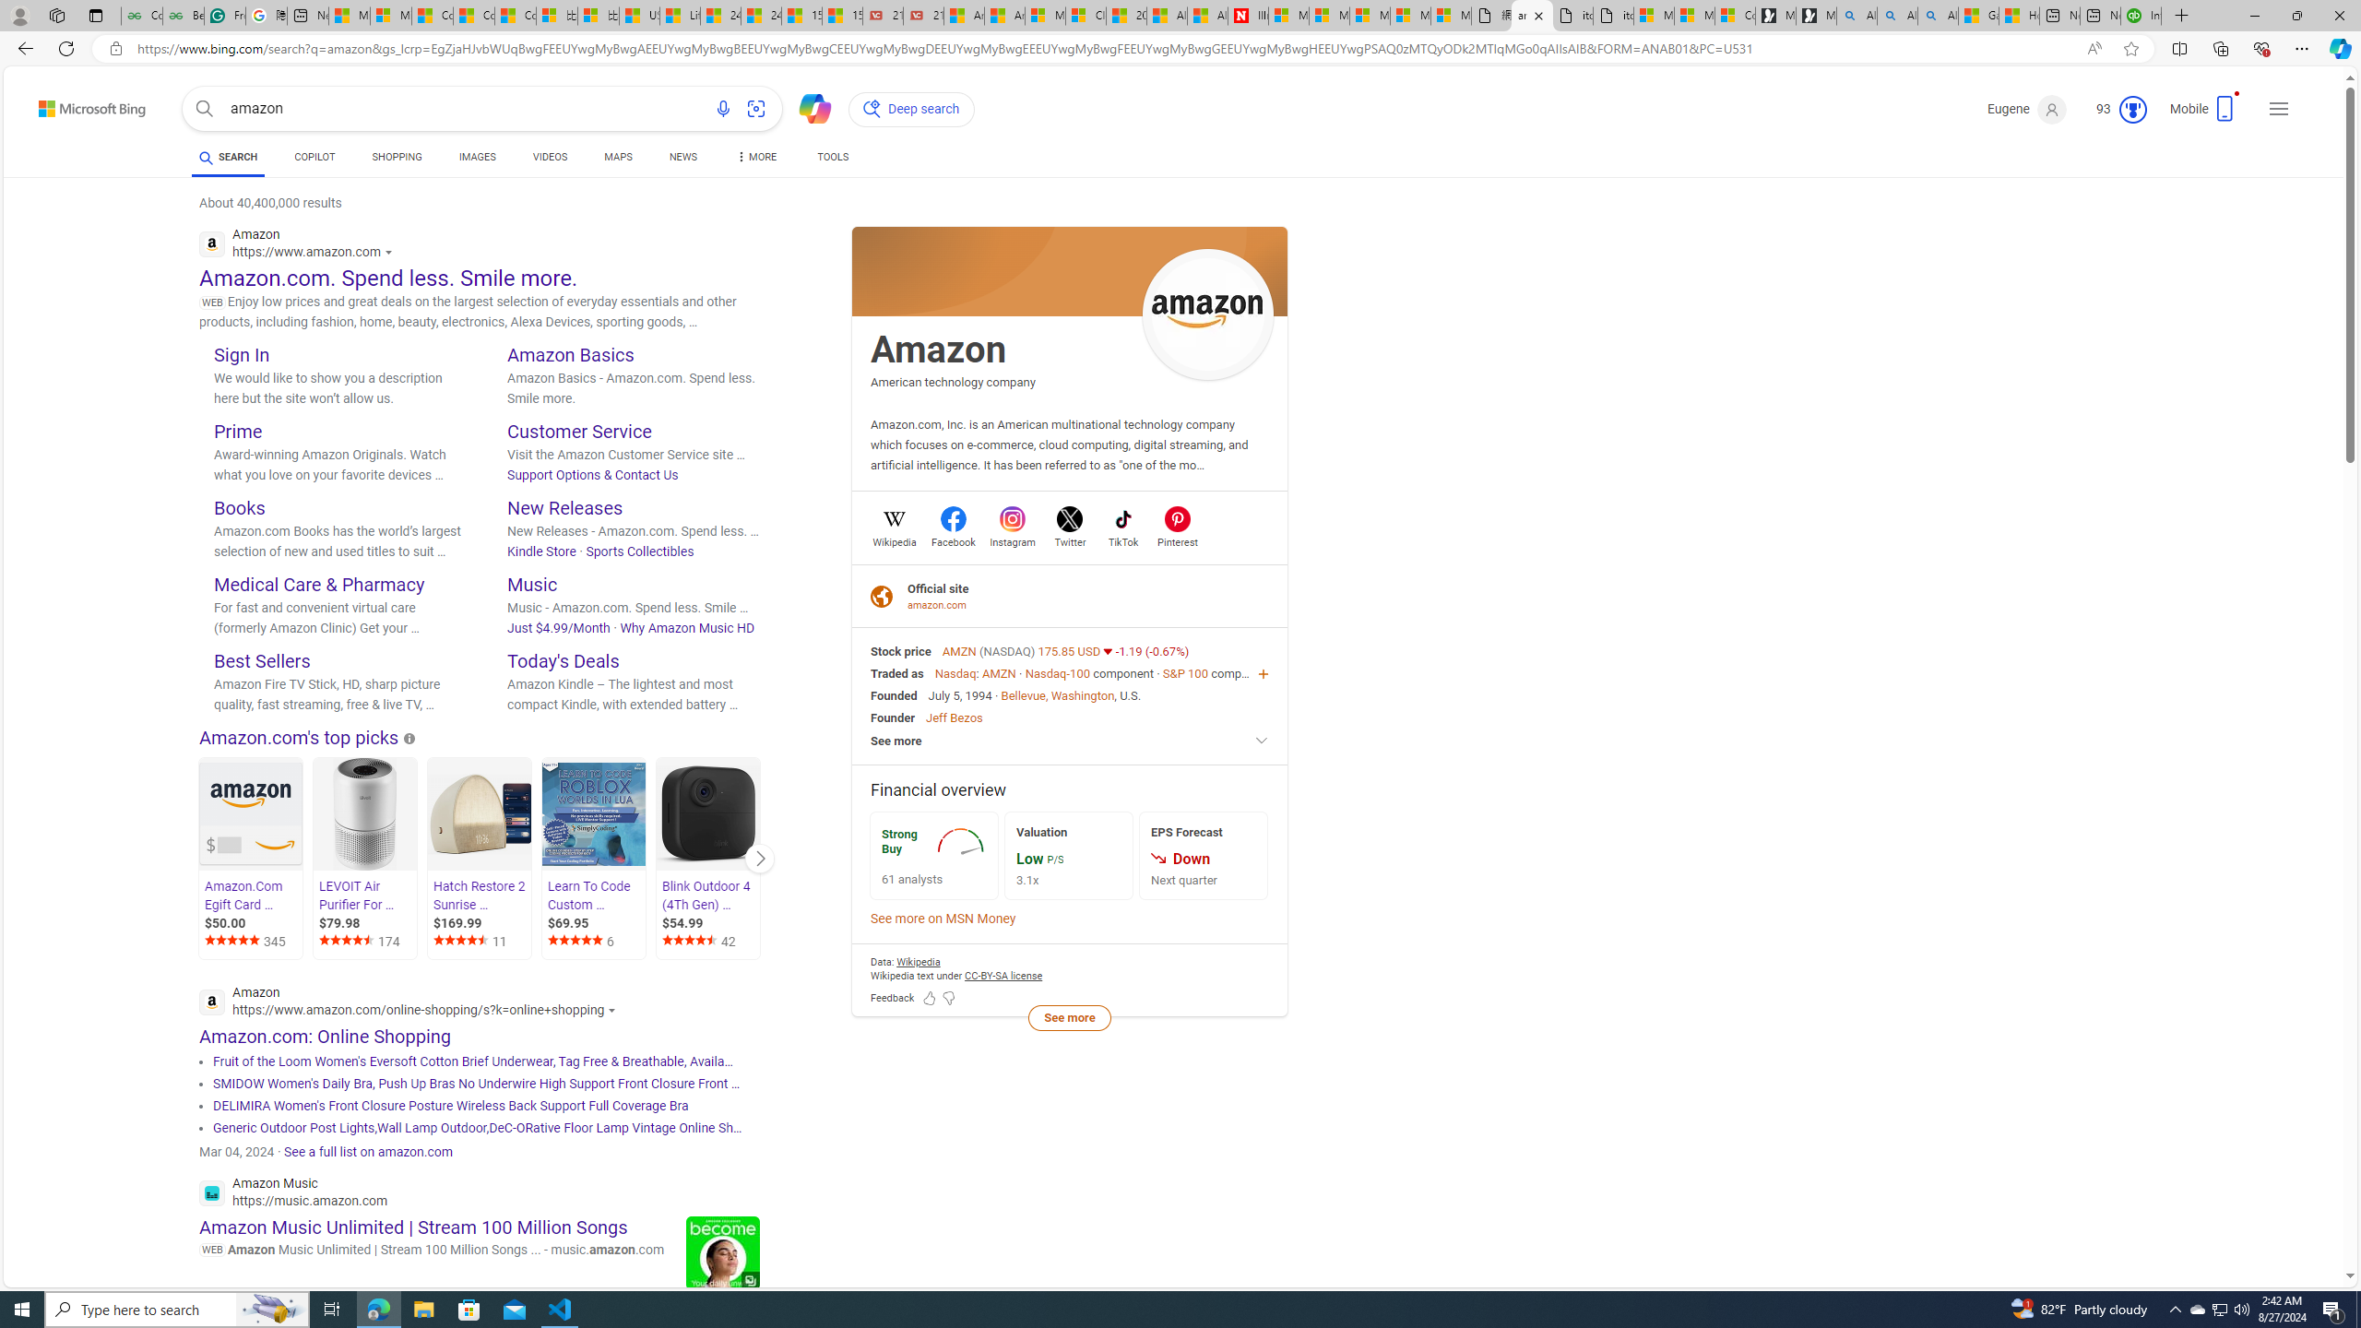 This screenshot has width=2361, height=1328. I want to click on Founder, so click(893, 717).